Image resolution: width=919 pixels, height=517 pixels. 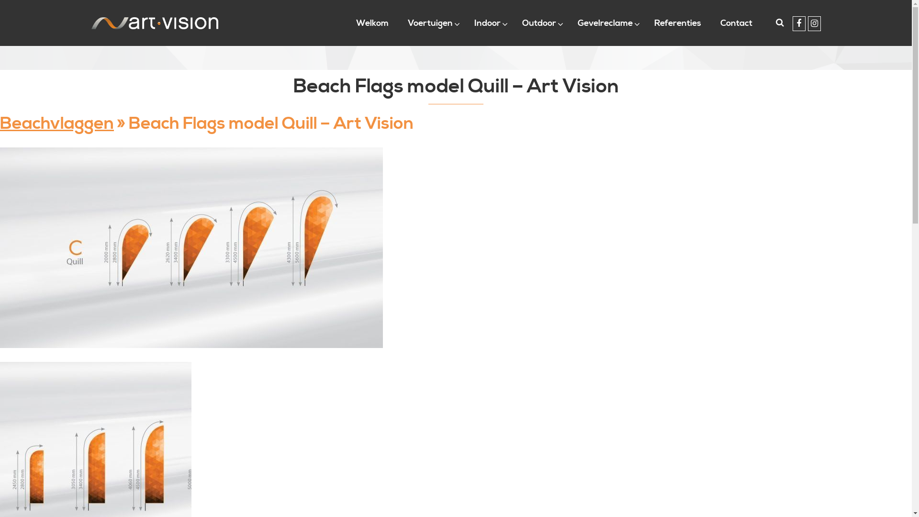 I want to click on Contact, so click(x=736, y=23).